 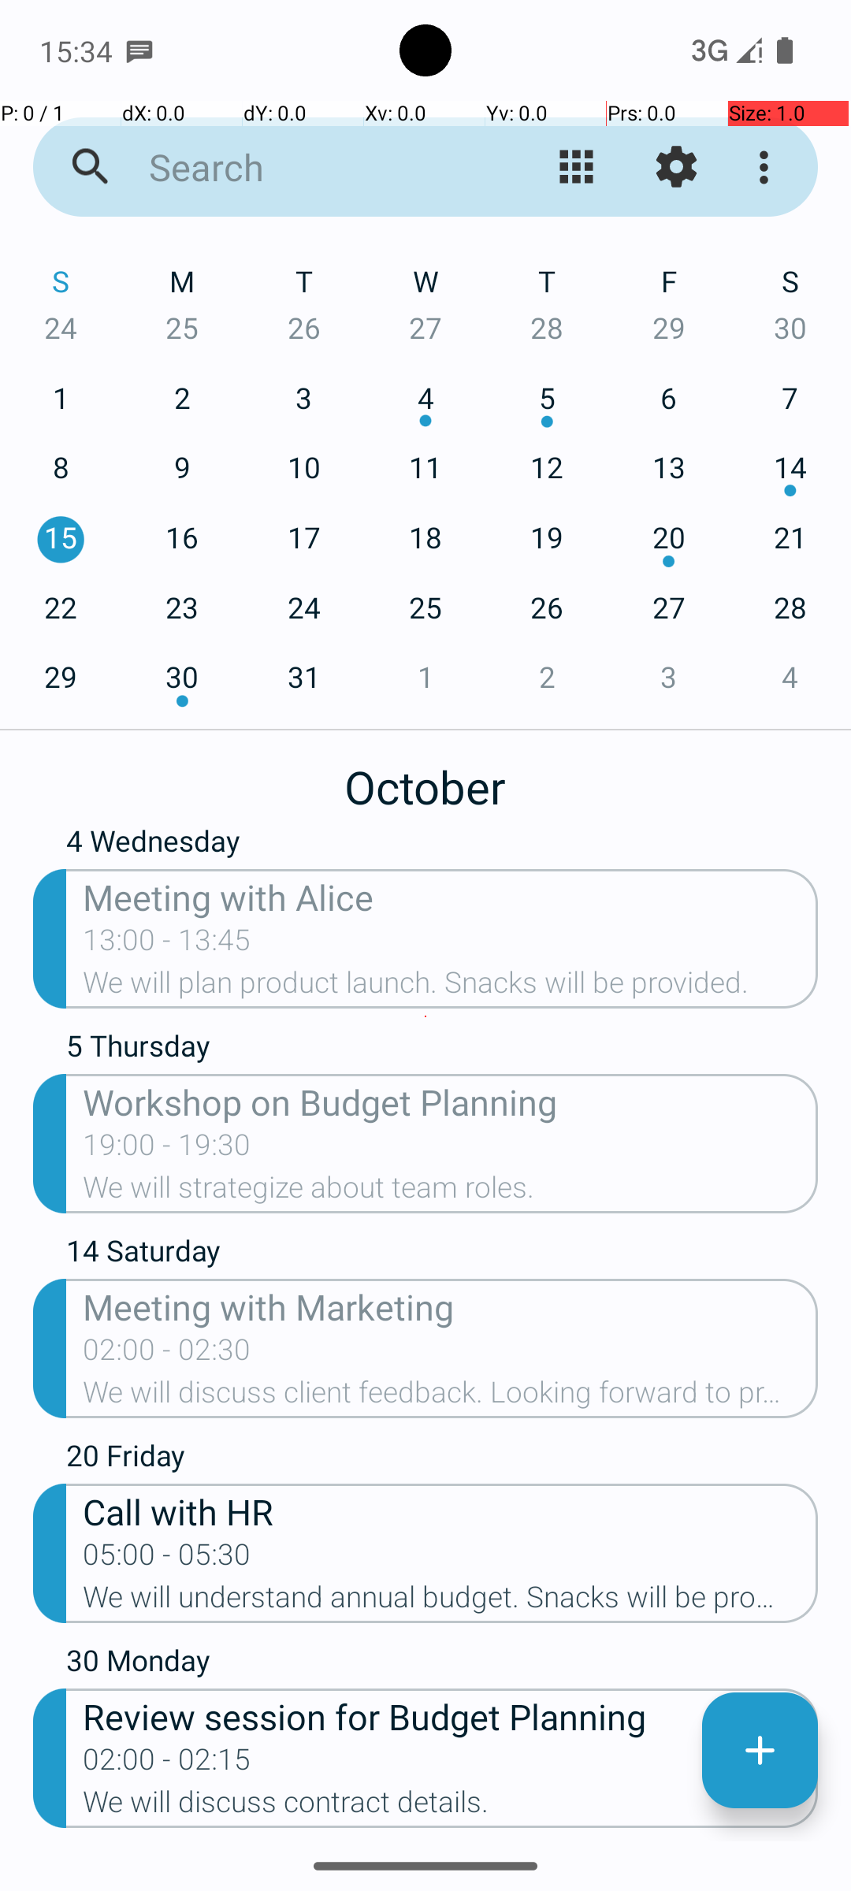 What do you see at coordinates (451, 987) in the screenshot?
I see `We will plan product launch. Snacks will be provided.` at bounding box center [451, 987].